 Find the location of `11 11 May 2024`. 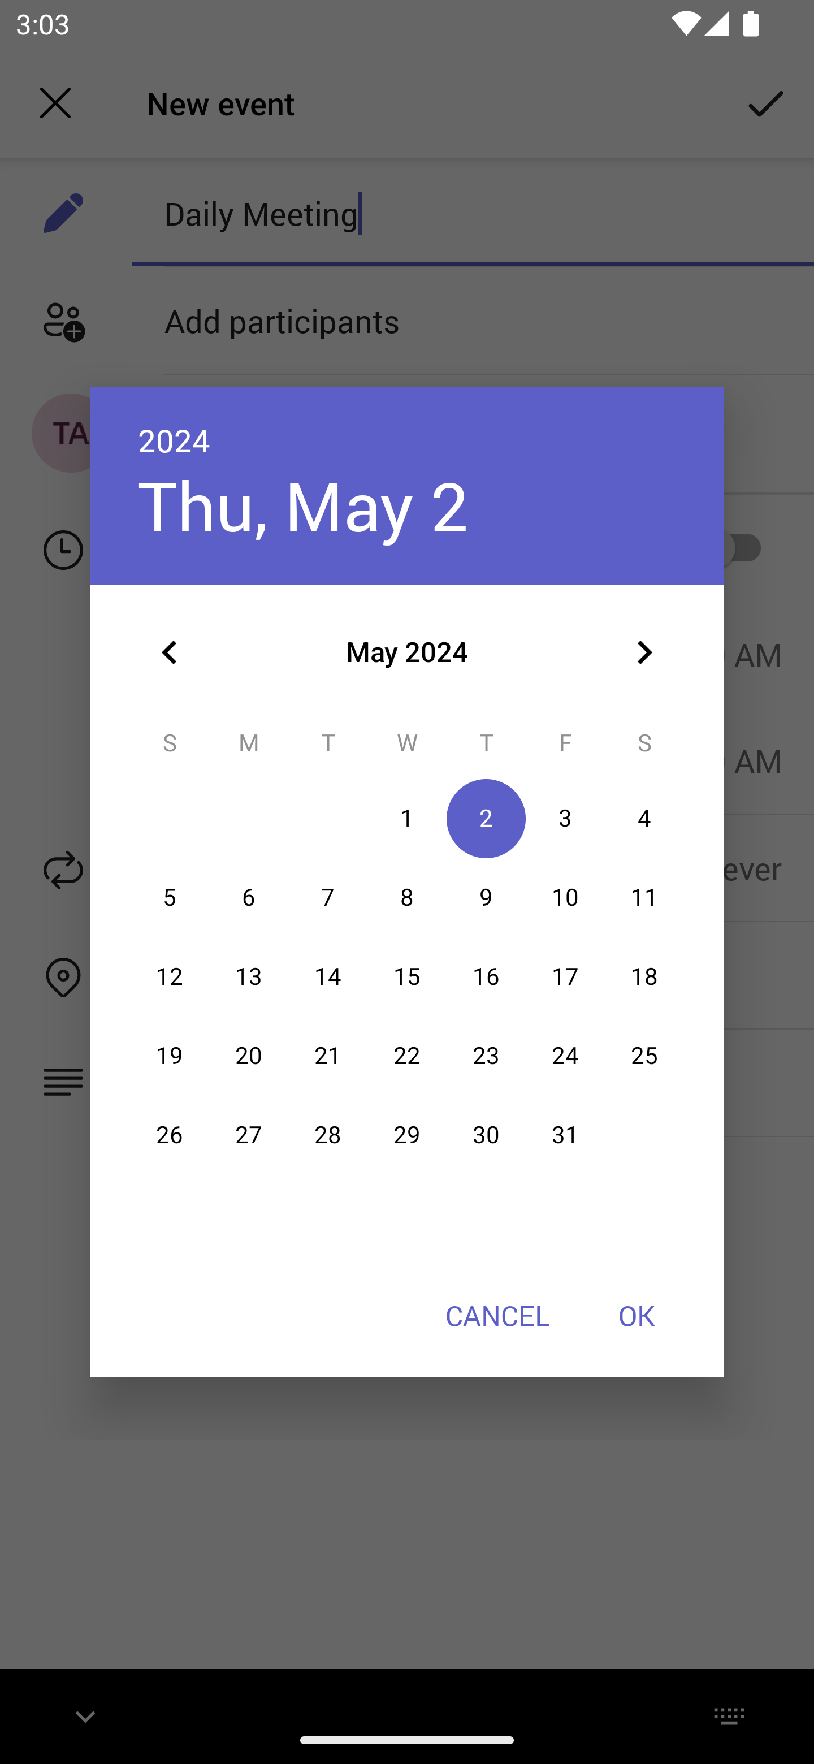

11 11 May 2024 is located at coordinates (644, 898).